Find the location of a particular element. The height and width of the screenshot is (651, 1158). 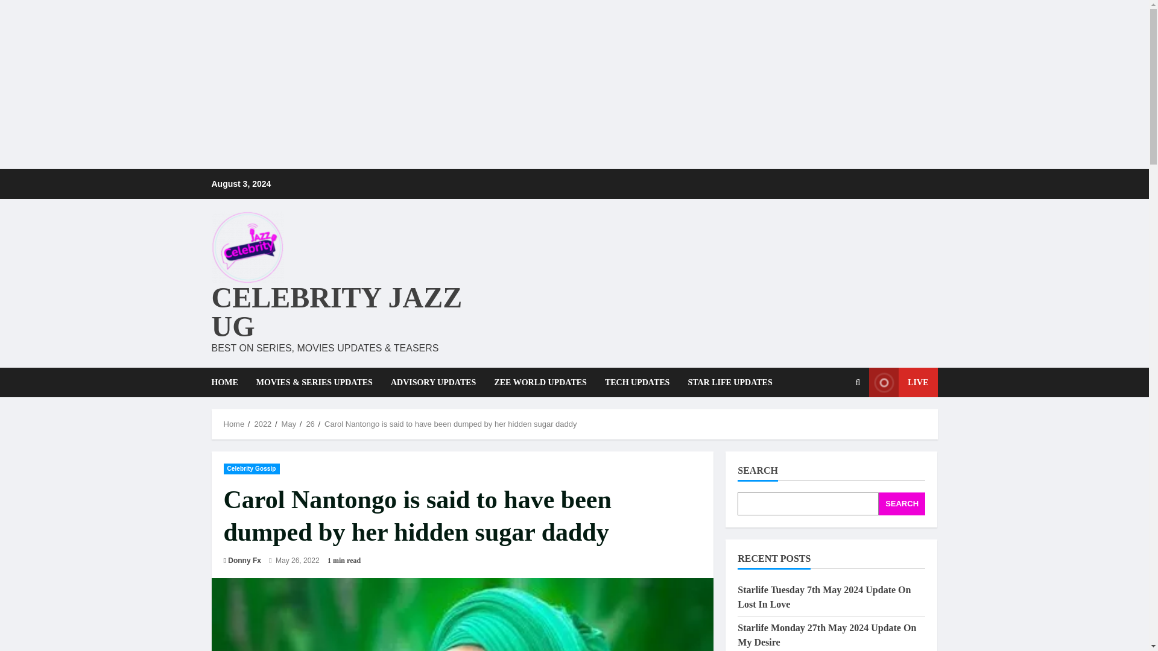

CELEBRITY JAZZ UG is located at coordinates (337, 312).